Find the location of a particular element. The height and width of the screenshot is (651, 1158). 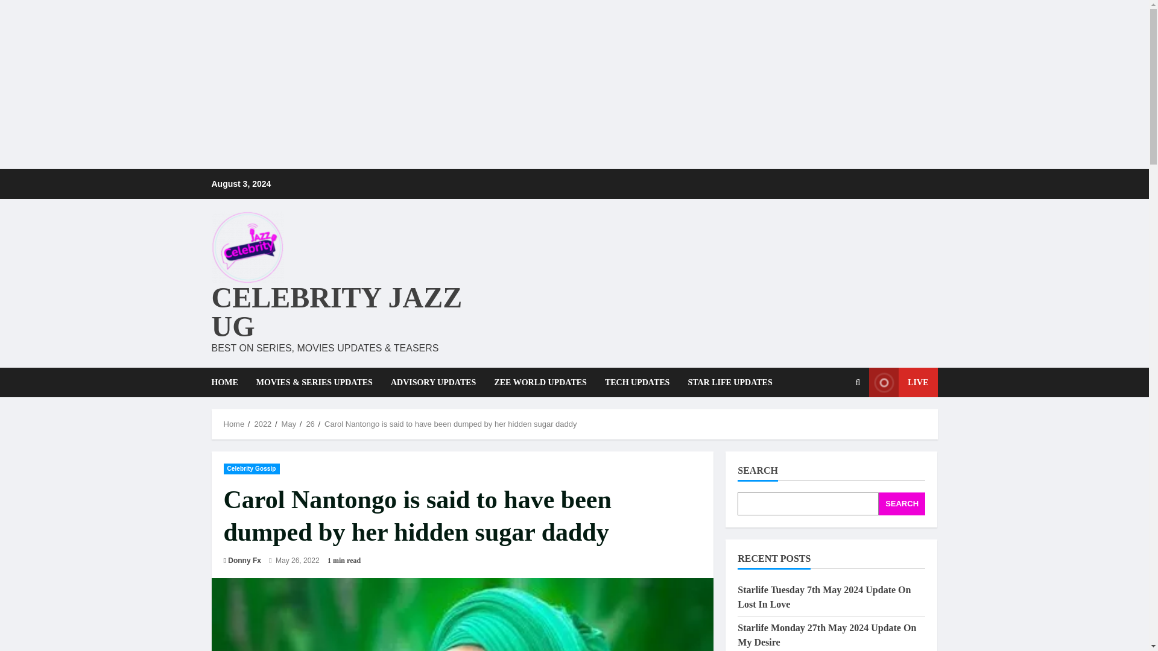

CELEBRITY JAZZ UG is located at coordinates (337, 312).